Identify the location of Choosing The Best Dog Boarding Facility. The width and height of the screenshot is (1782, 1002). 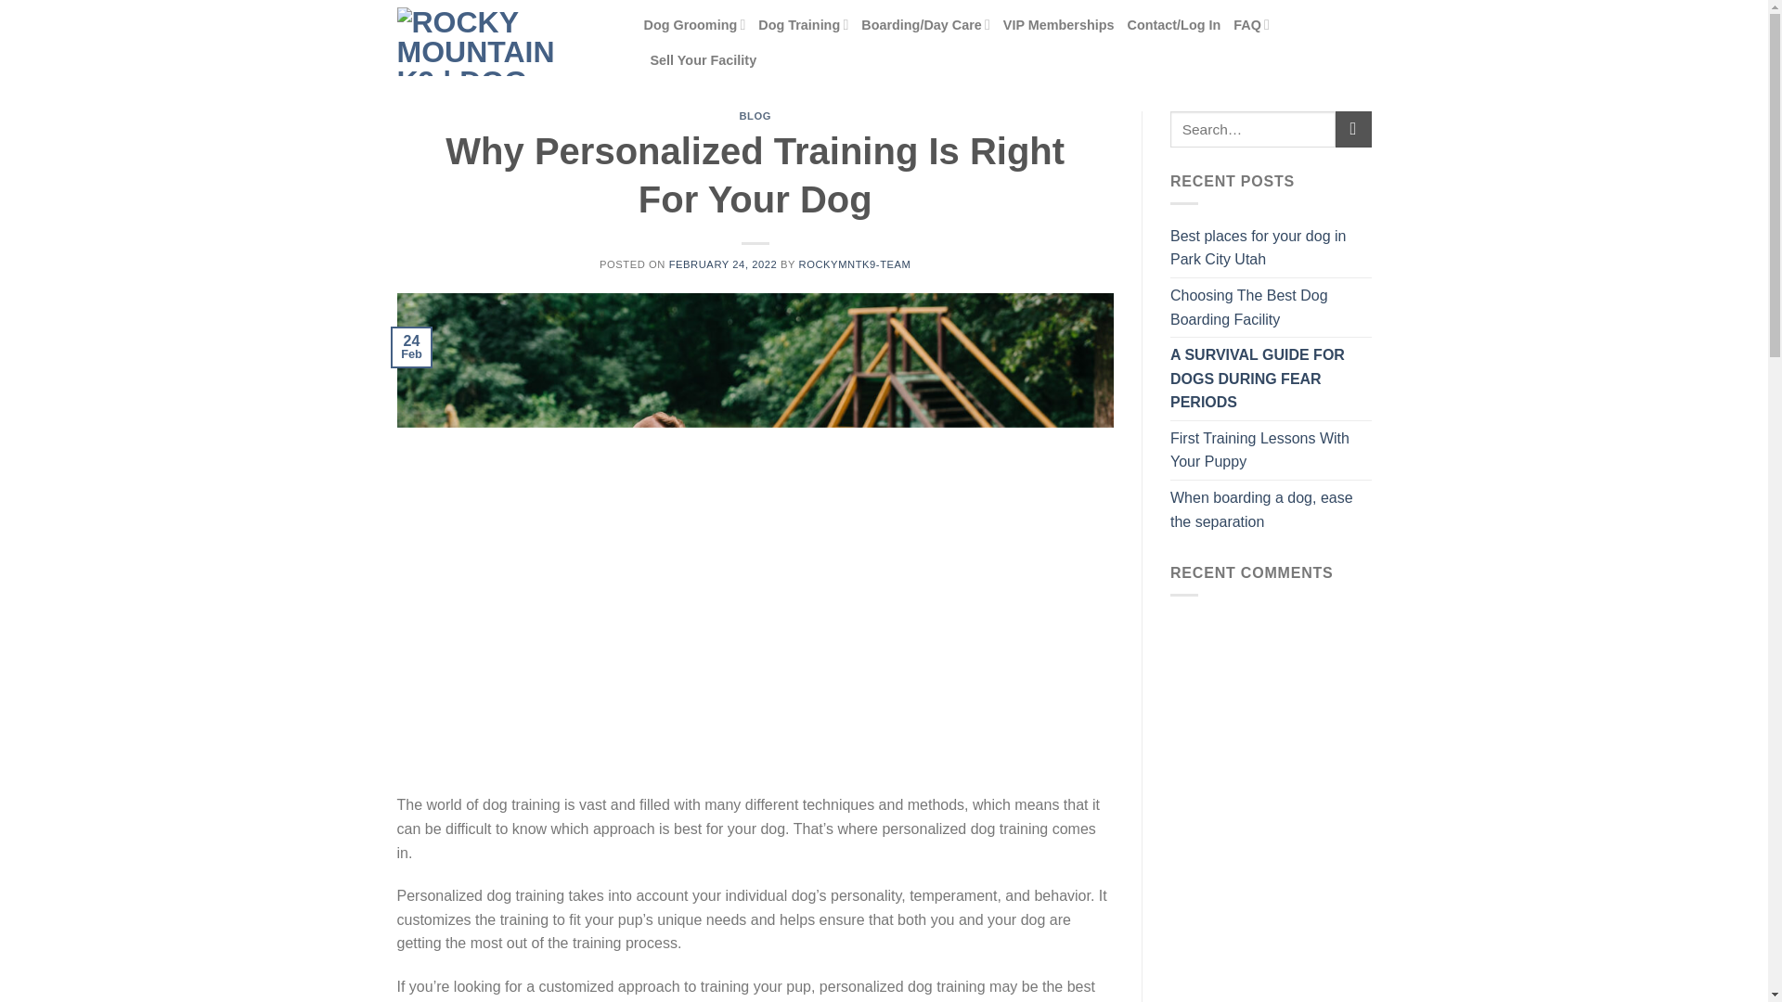
(1272, 307).